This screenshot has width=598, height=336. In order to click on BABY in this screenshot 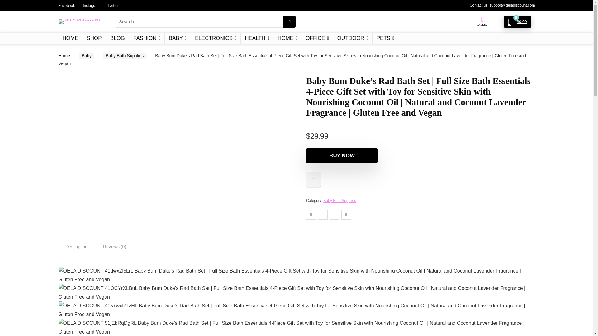, I will do `click(178, 38)`.